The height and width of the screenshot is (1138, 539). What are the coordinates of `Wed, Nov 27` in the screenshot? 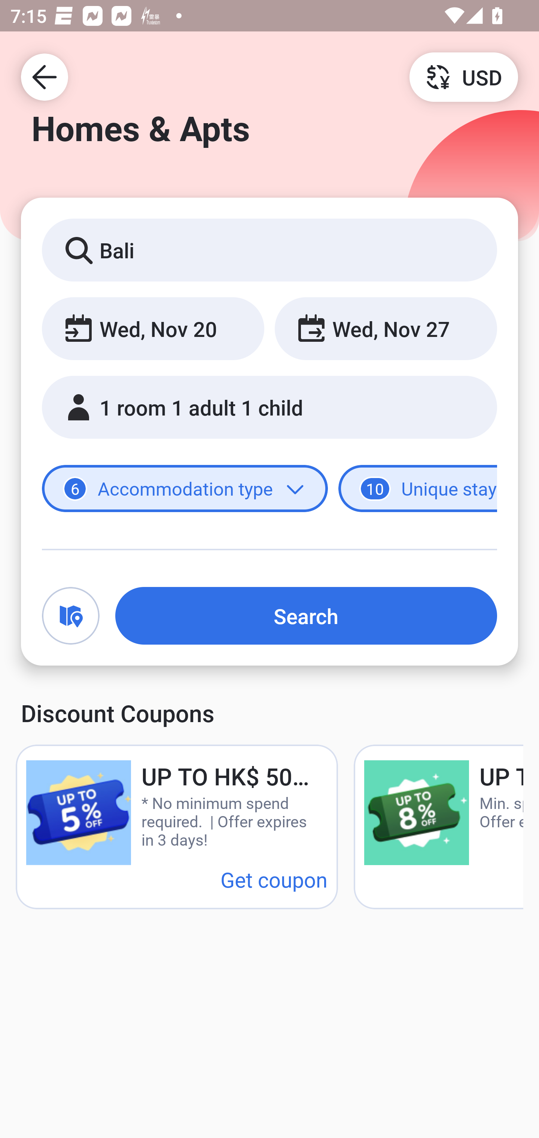 It's located at (386, 328).